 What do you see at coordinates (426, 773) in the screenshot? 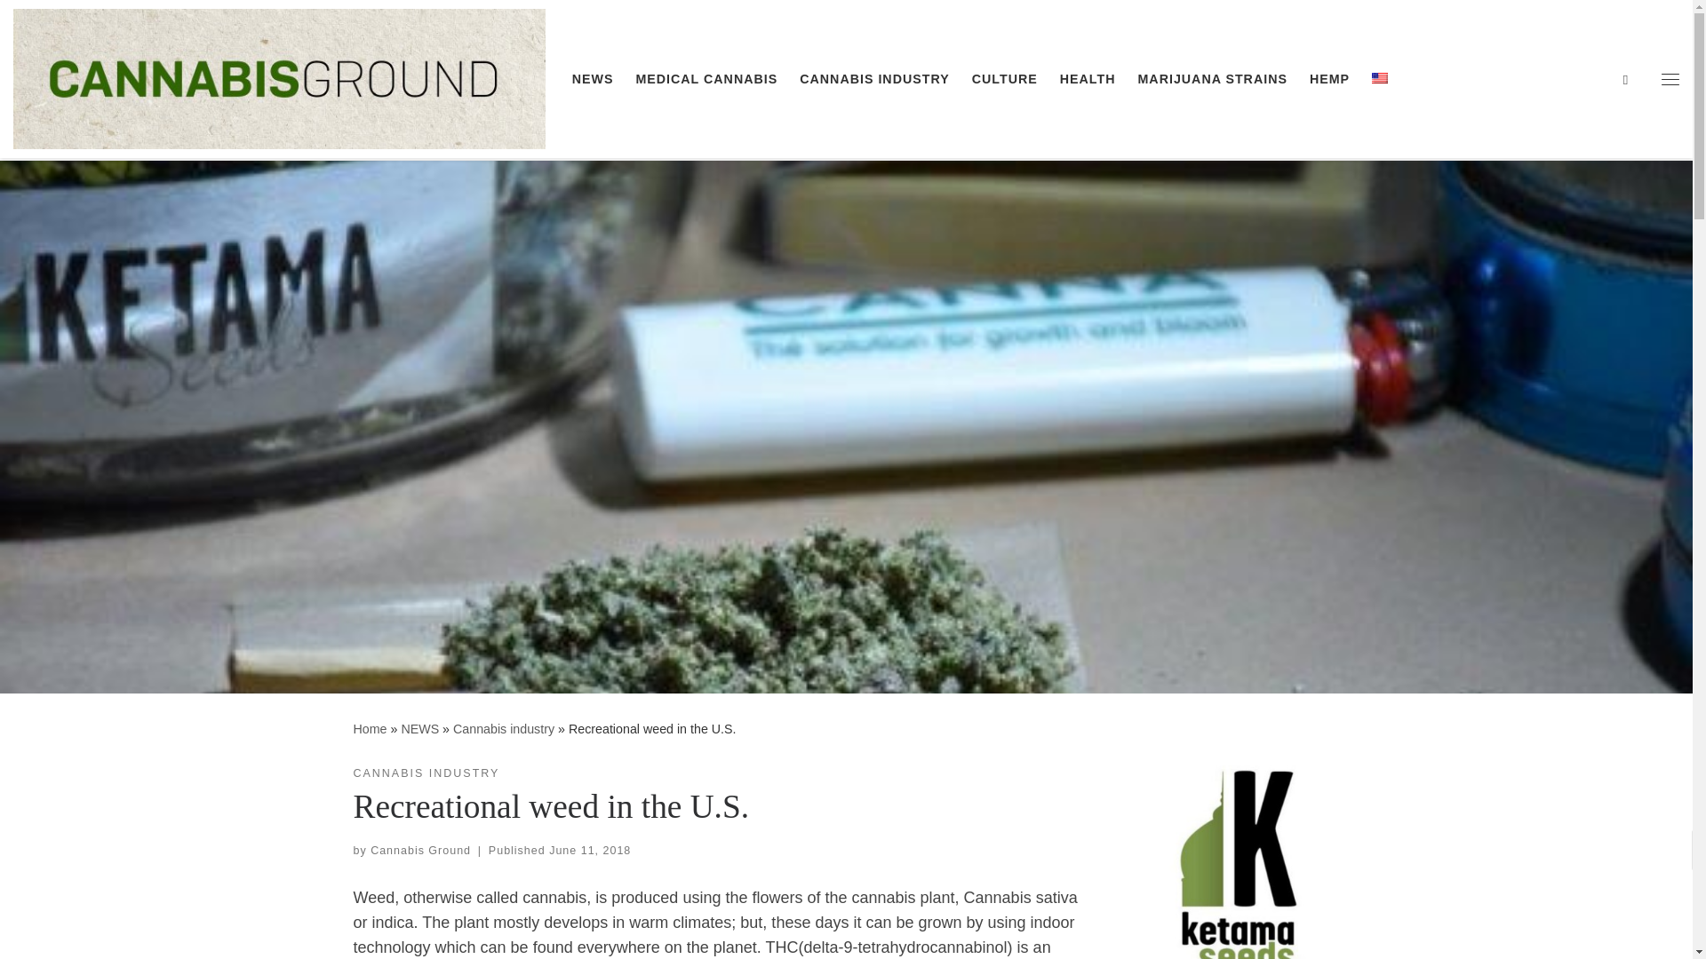
I see `CANNABIS INDUSTRY` at bounding box center [426, 773].